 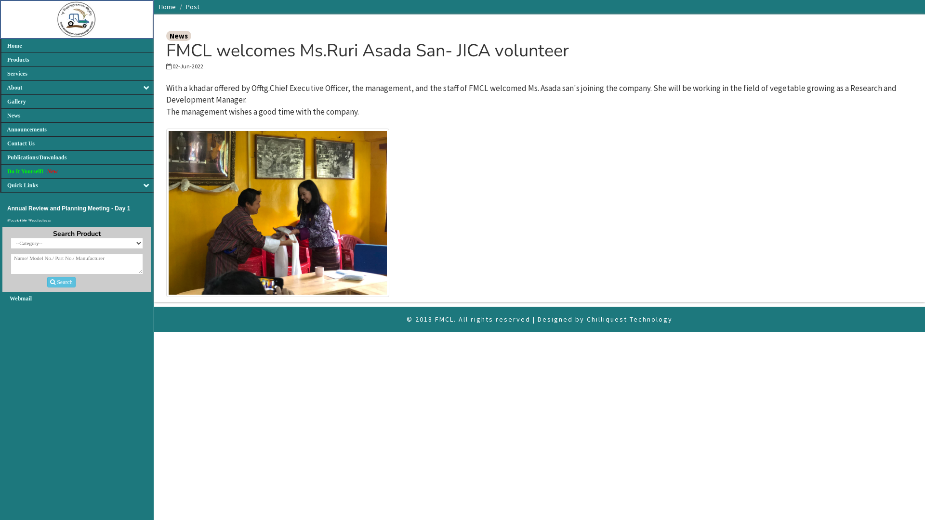 What do you see at coordinates (21, 299) in the screenshot?
I see `Webmail` at bounding box center [21, 299].